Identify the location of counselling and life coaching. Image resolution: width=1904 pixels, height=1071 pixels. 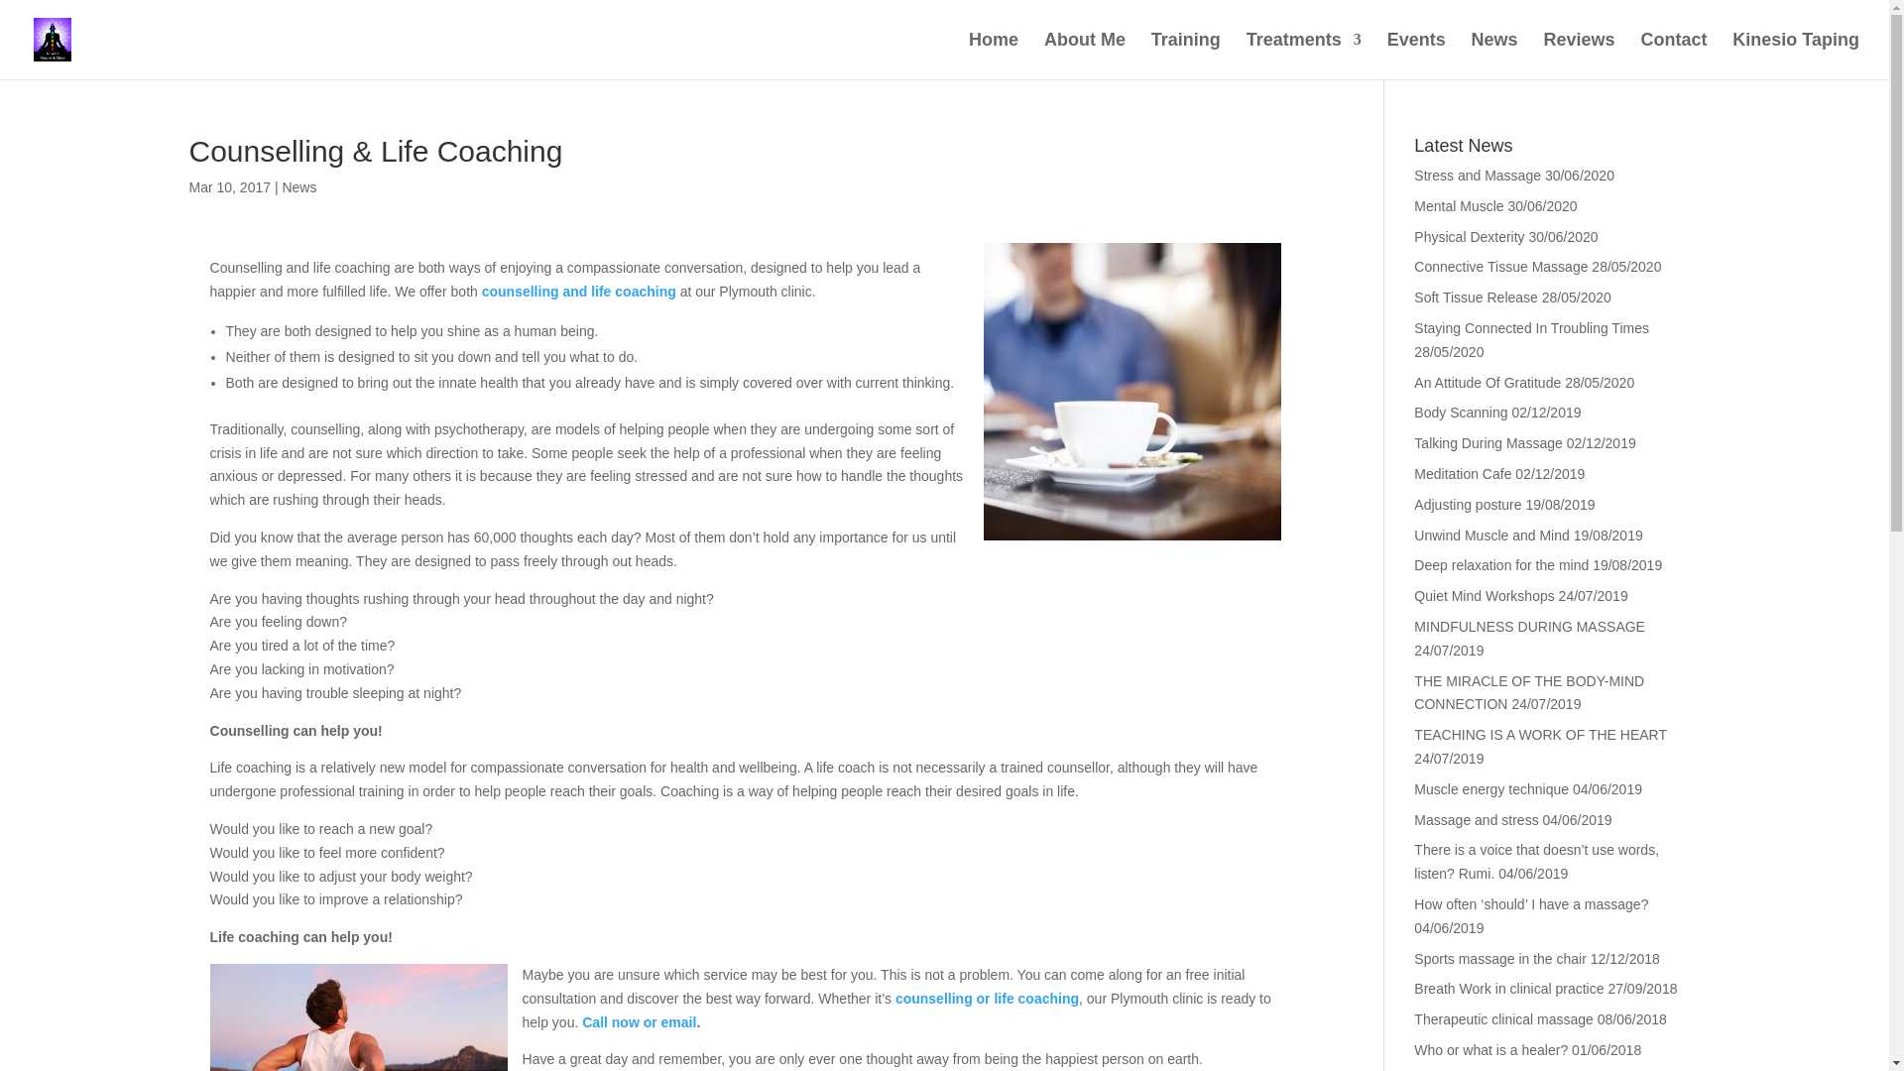
(578, 292).